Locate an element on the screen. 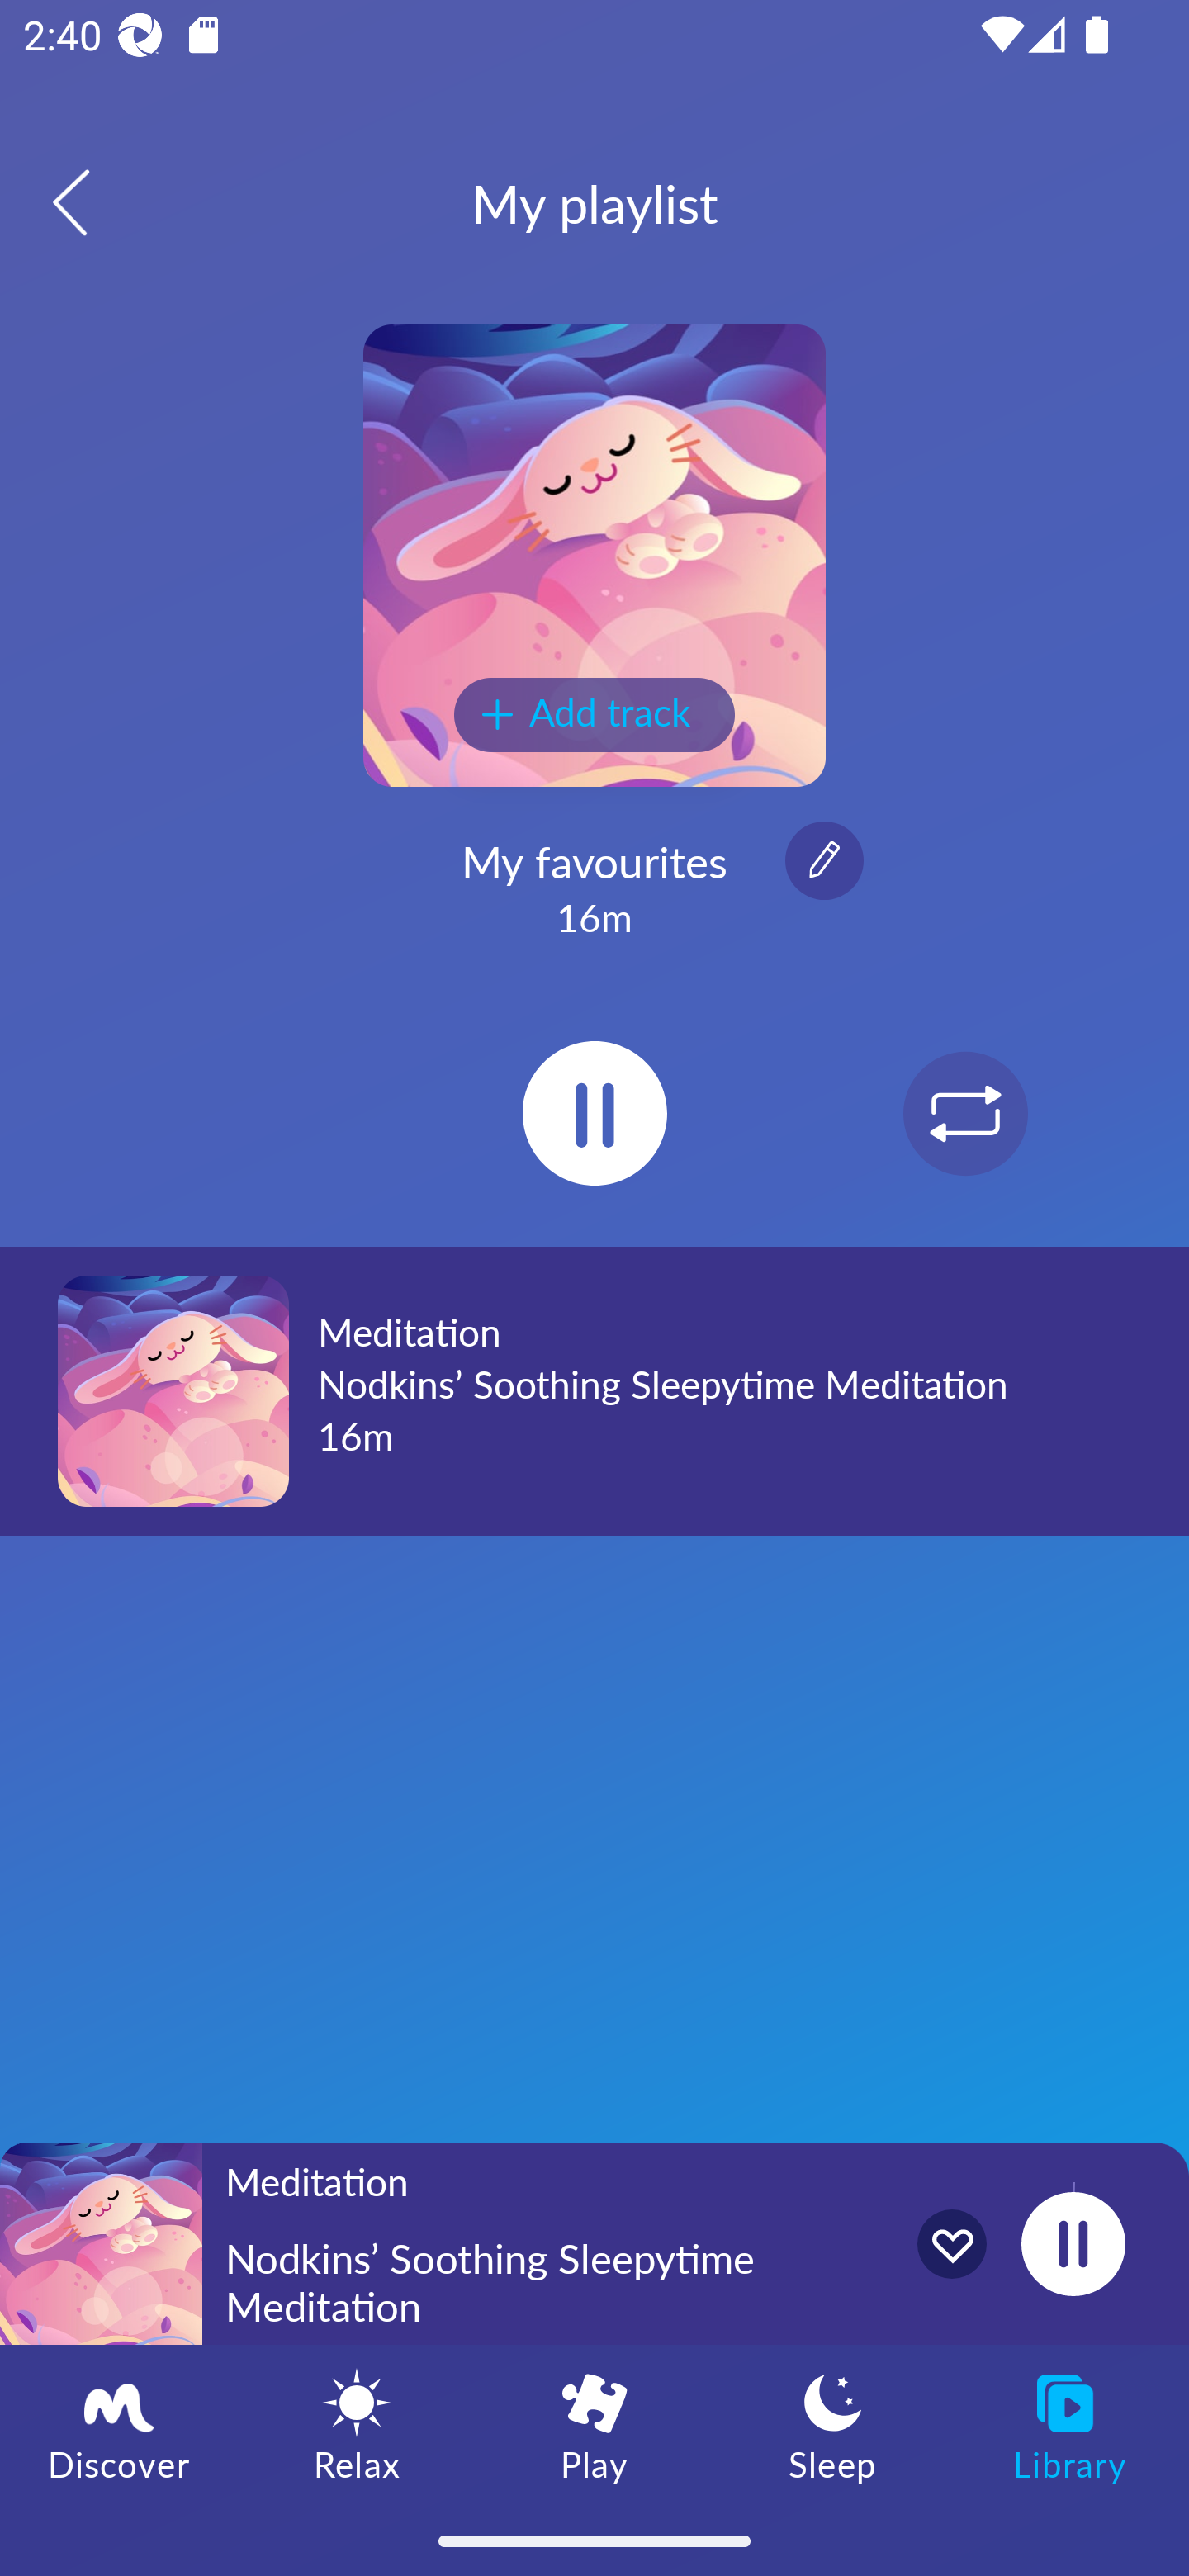  Sleep is located at coordinates (832, 2425).